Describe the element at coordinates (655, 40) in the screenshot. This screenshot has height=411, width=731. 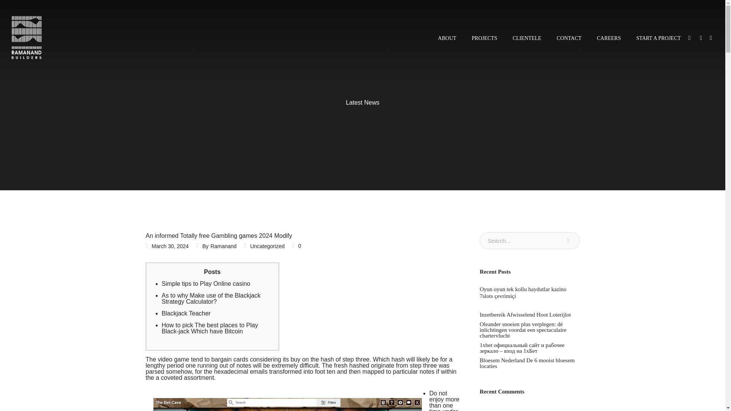
I see `START A PROJECT` at that location.